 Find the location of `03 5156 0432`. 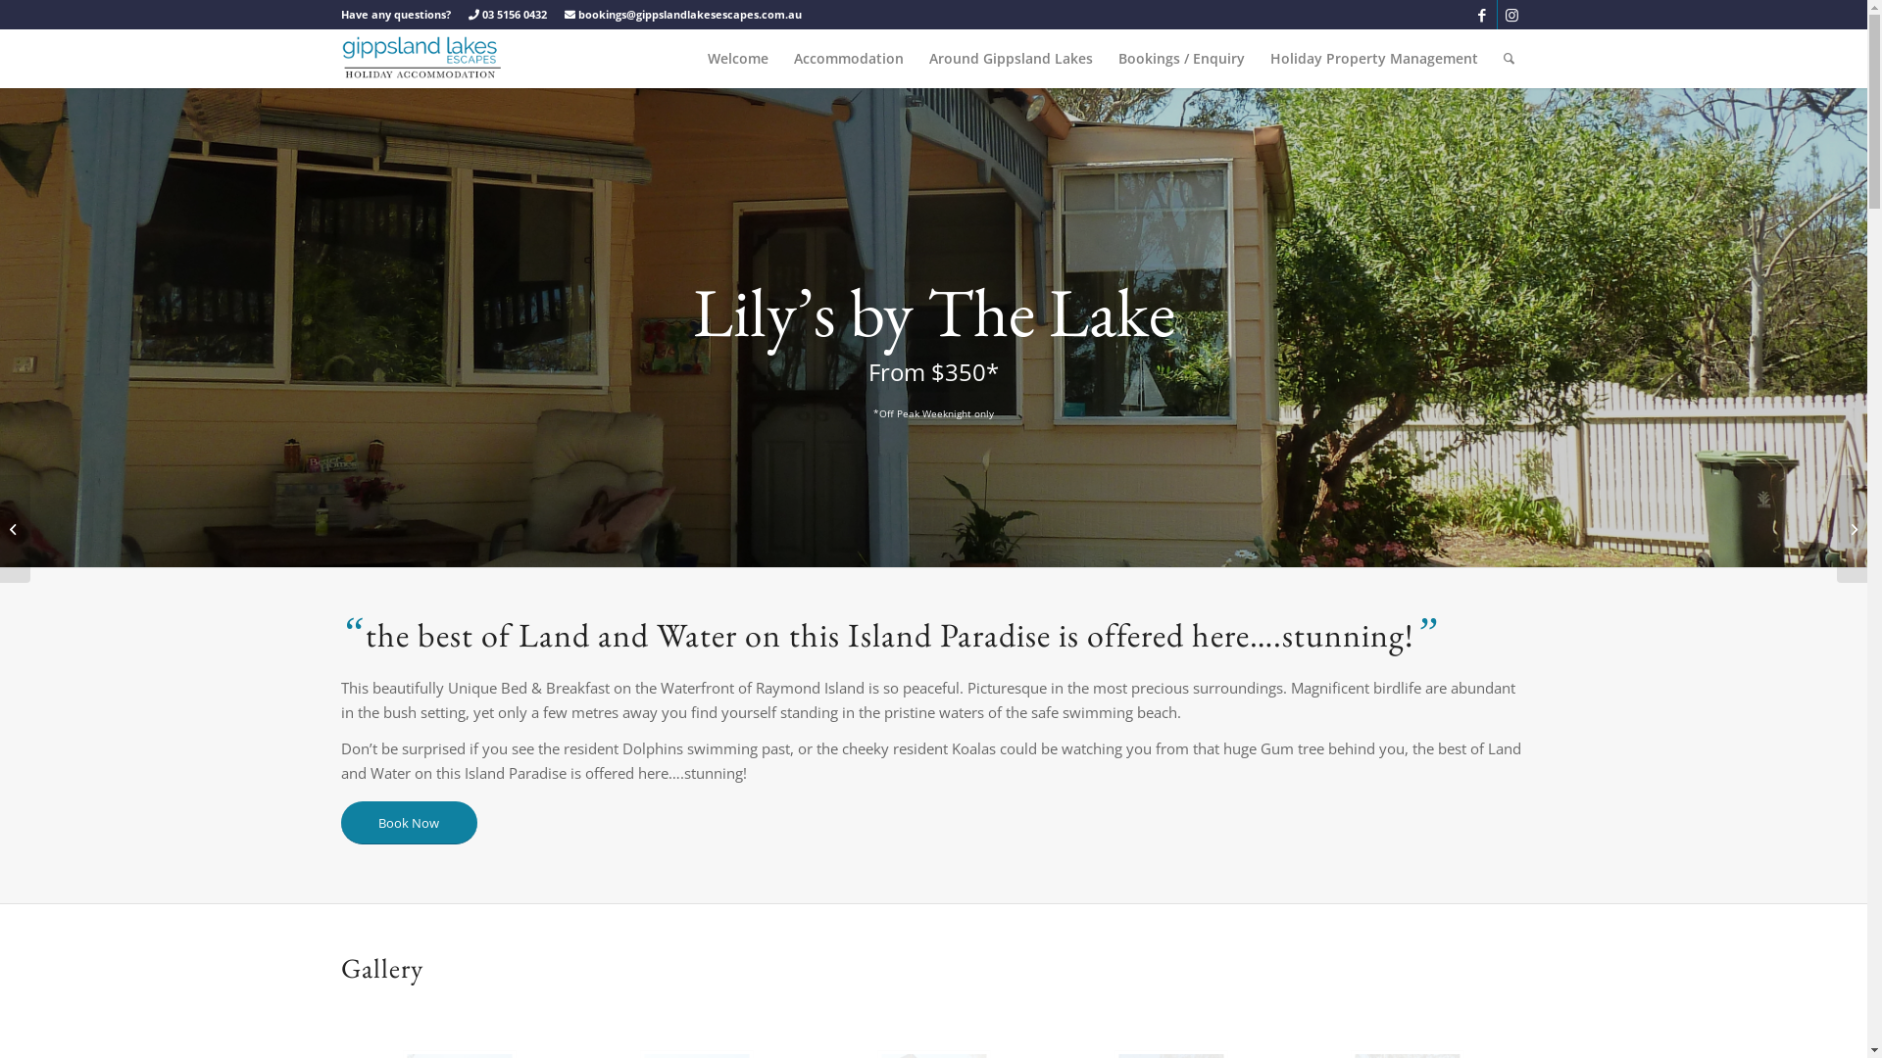

03 5156 0432 is located at coordinates (508, 14).